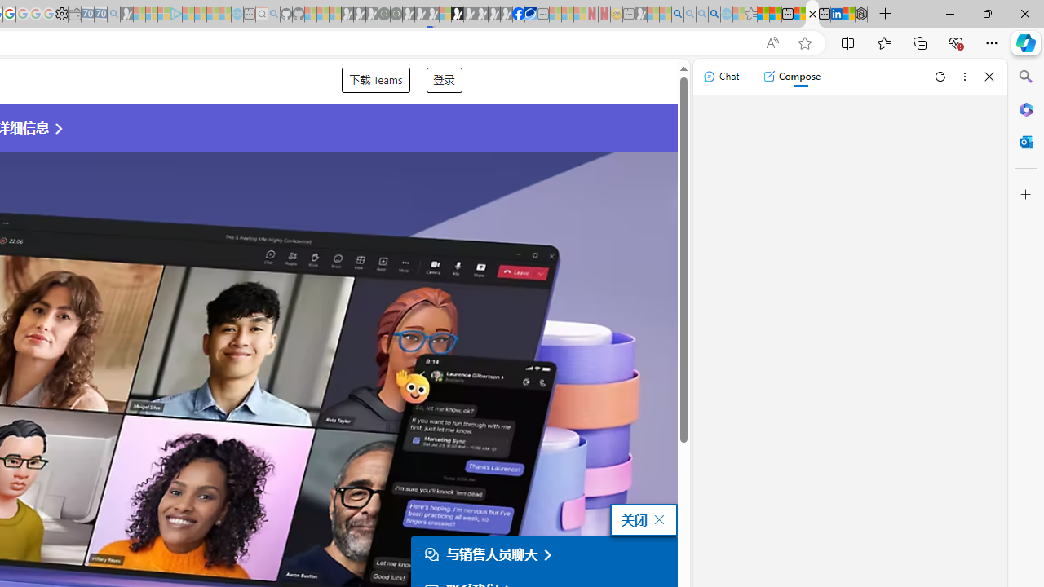  I want to click on Sign in to your account - Sleeping, so click(445, 15).